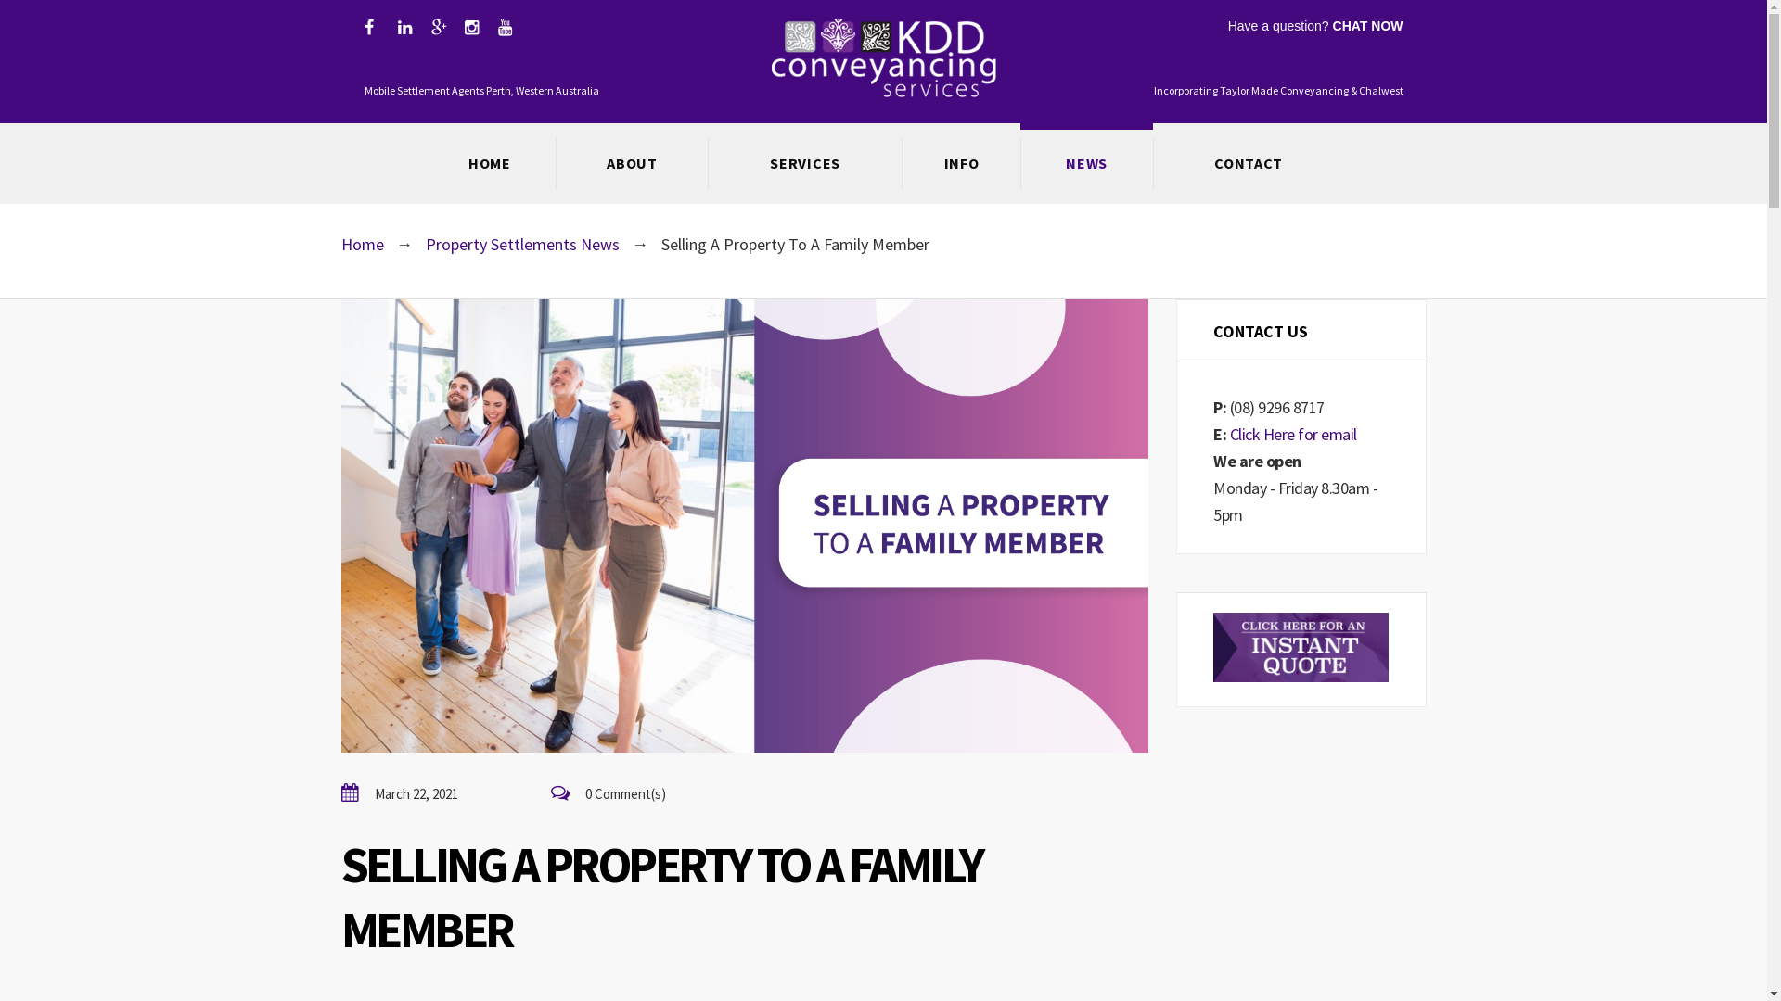 The height and width of the screenshot is (1001, 1781). What do you see at coordinates (632, 163) in the screenshot?
I see `ABOUT` at bounding box center [632, 163].